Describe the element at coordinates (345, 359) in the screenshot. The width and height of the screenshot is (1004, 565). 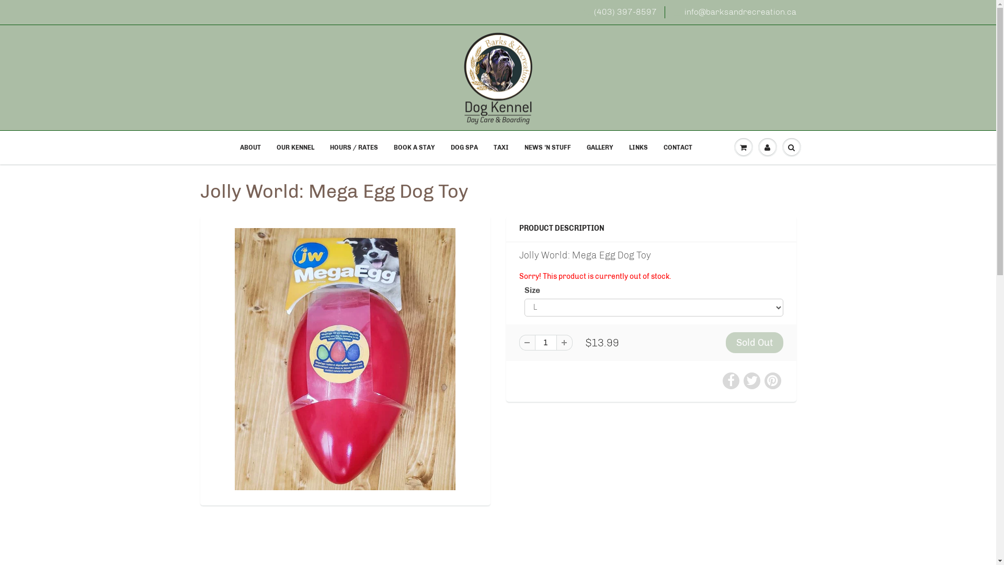
I see `Jolly World: Mega Egg Dog Toy` at that location.